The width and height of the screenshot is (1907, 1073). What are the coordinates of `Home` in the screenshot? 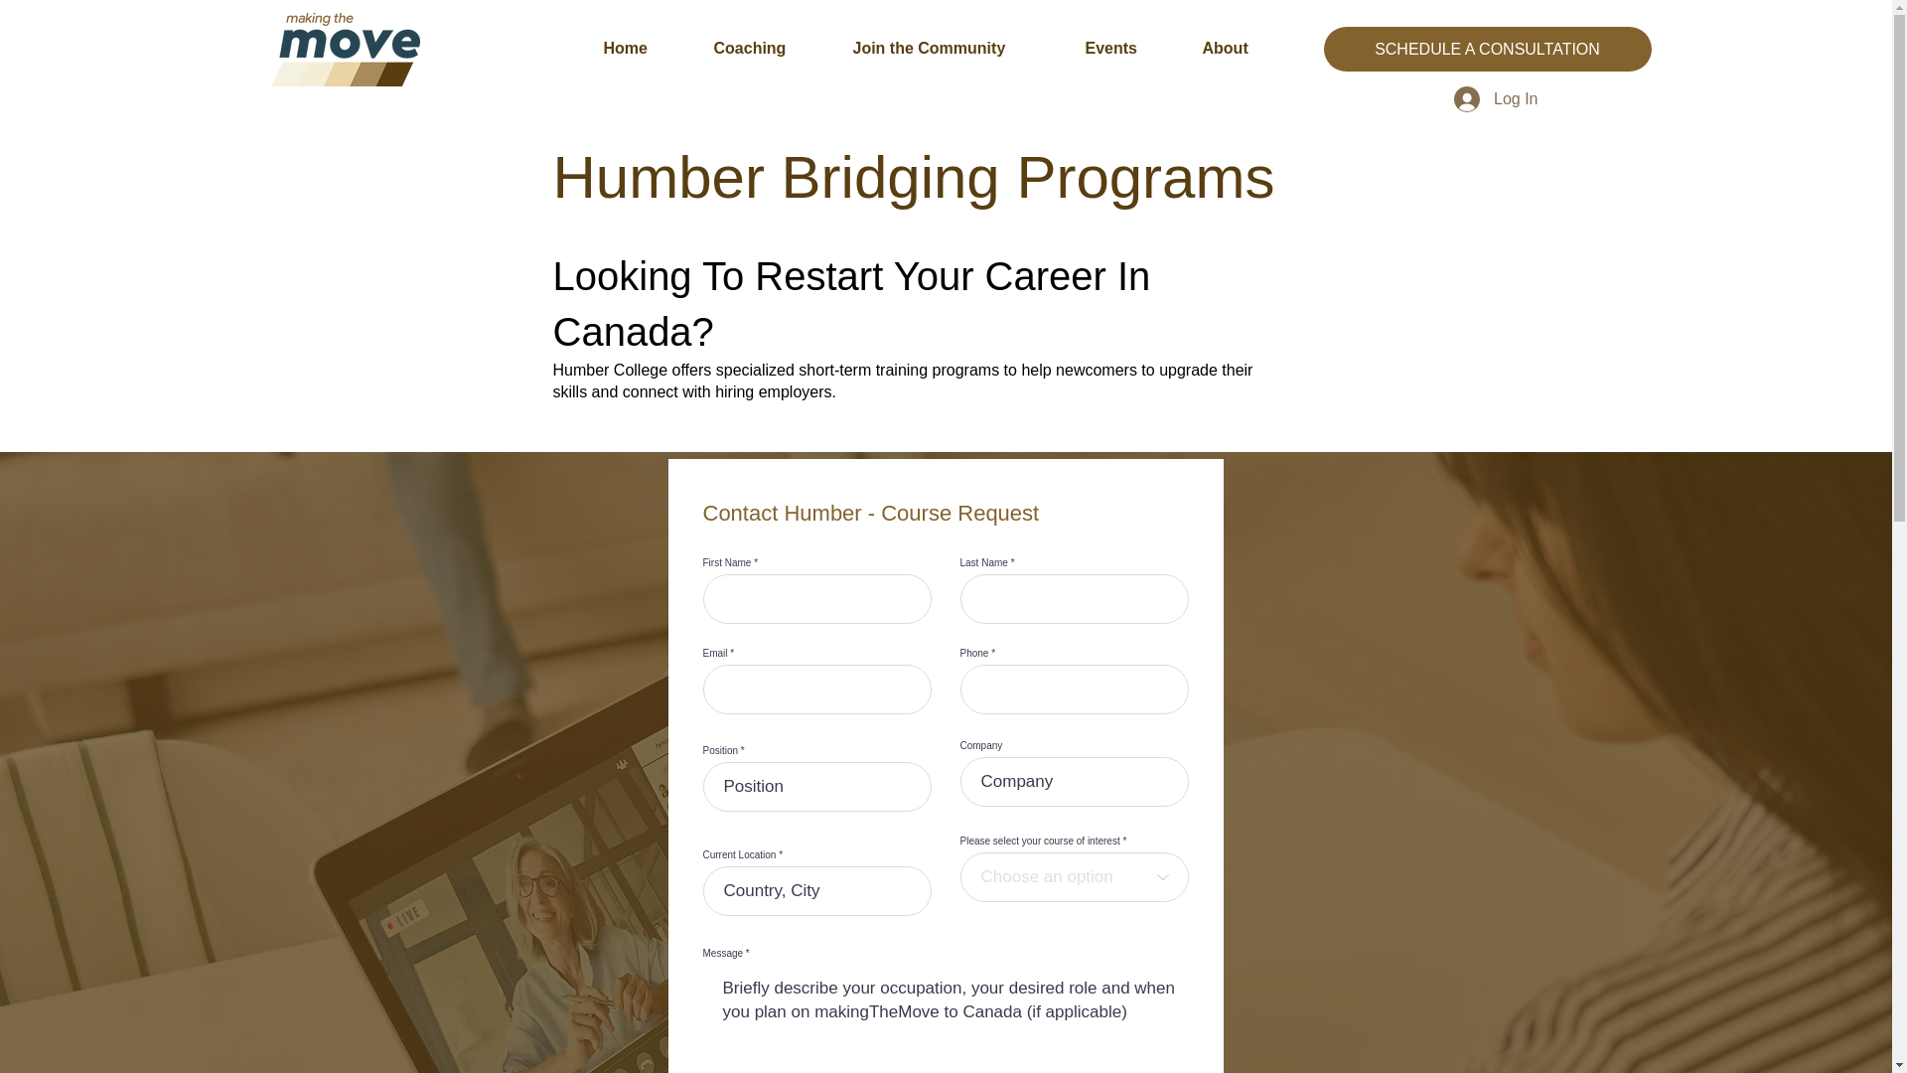 It's located at (642, 48).